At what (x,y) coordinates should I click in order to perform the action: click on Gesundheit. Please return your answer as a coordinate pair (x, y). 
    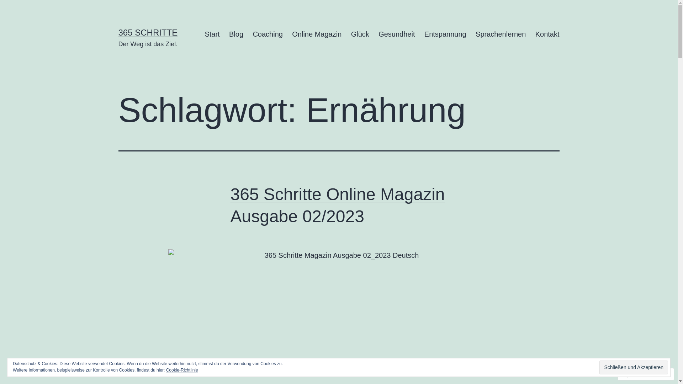
    Looking at the image, I should click on (397, 34).